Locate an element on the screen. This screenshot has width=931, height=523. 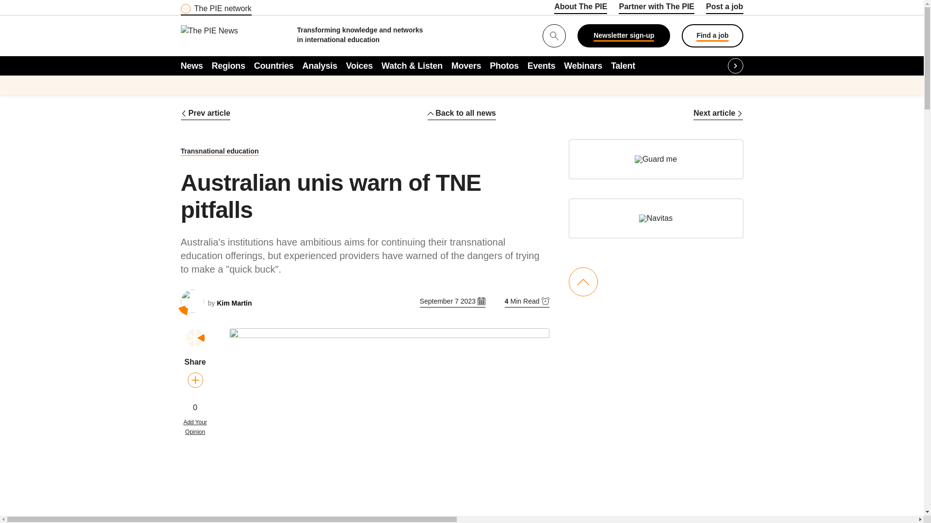
Content is located at coordinates (239, 6).